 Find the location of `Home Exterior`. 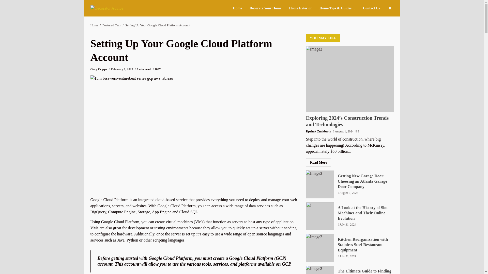

Home Exterior is located at coordinates (300, 8).